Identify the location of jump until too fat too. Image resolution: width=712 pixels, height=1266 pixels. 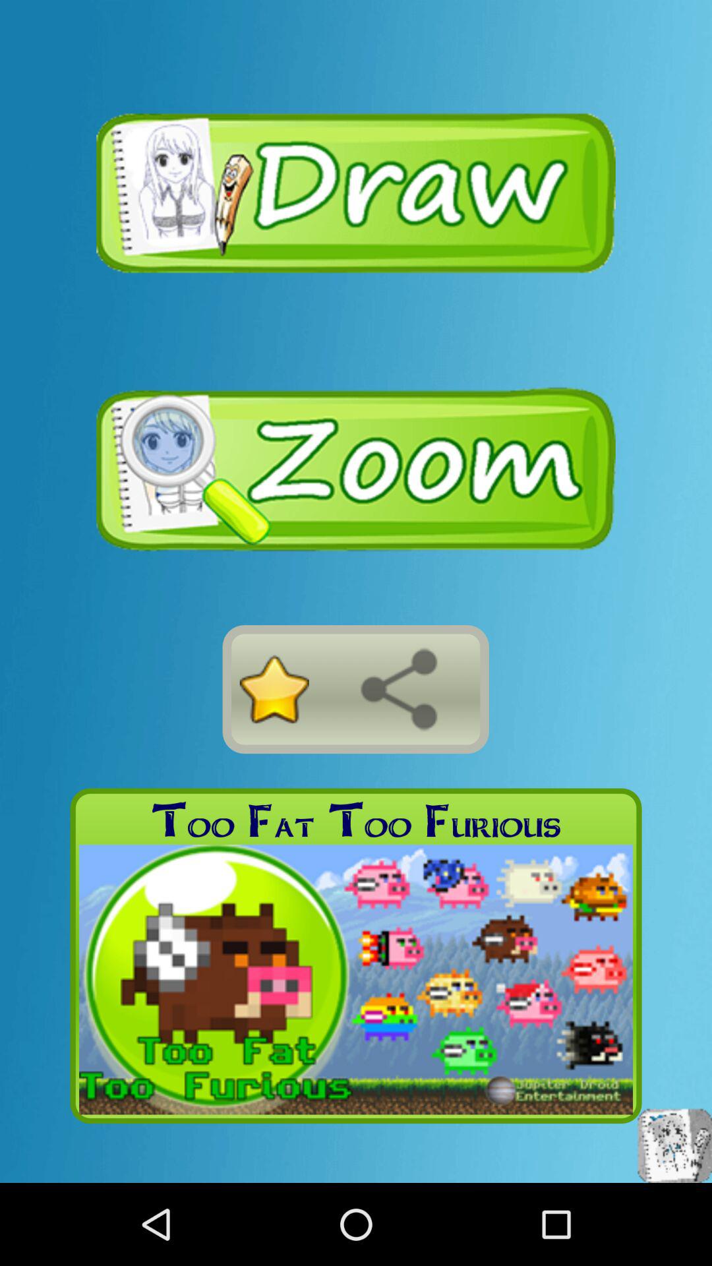
(356, 820).